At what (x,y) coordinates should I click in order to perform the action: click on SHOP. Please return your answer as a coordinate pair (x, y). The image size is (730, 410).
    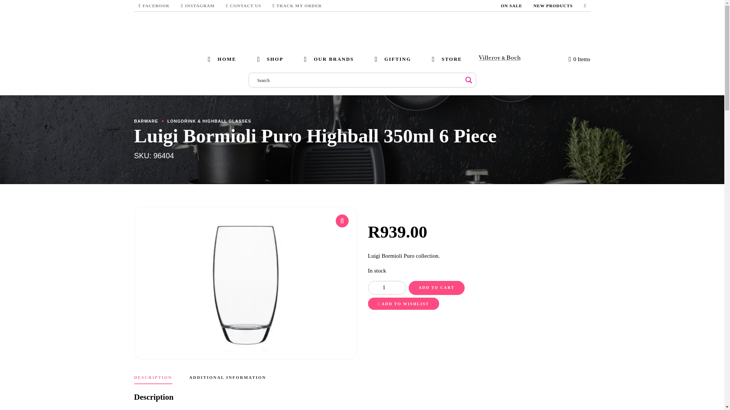
    Looking at the image, I should click on (268, 59).